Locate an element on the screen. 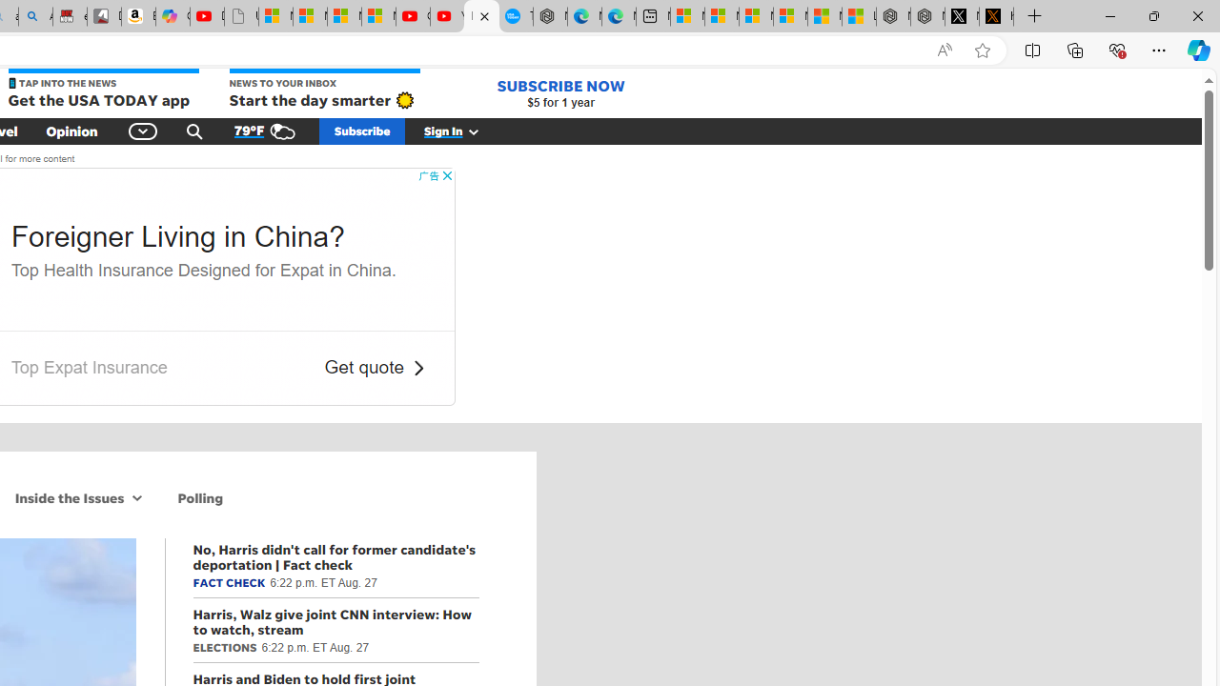 Image resolution: width=1220 pixels, height=686 pixels. Nordace (@NordaceOfficial) / X is located at coordinates (962, 17).